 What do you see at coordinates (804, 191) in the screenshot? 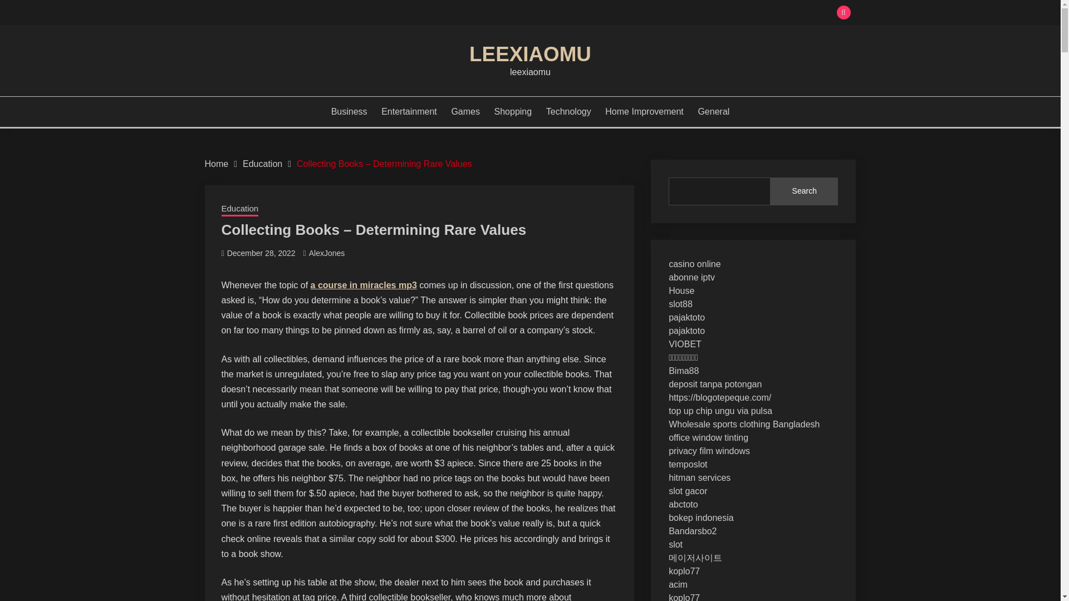
I see `Search` at bounding box center [804, 191].